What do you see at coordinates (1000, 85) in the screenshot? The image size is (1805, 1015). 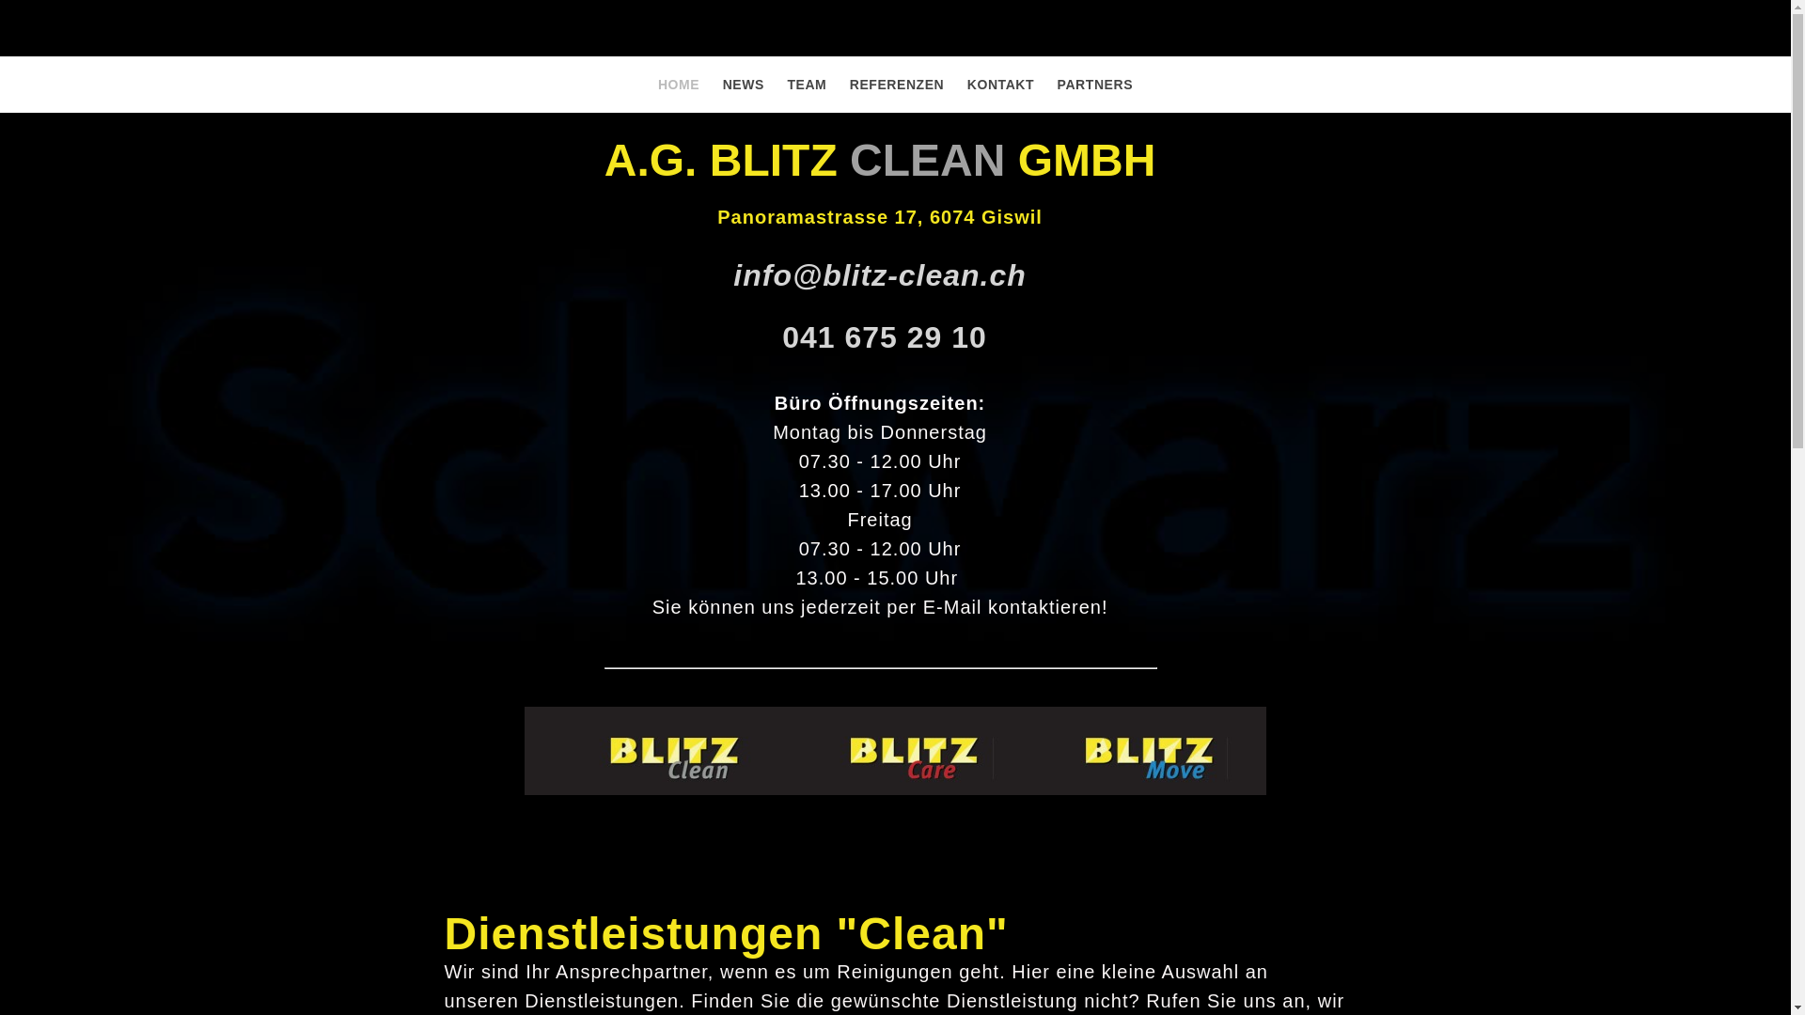 I see `KONTAKT` at bounding box center [1000, 85].